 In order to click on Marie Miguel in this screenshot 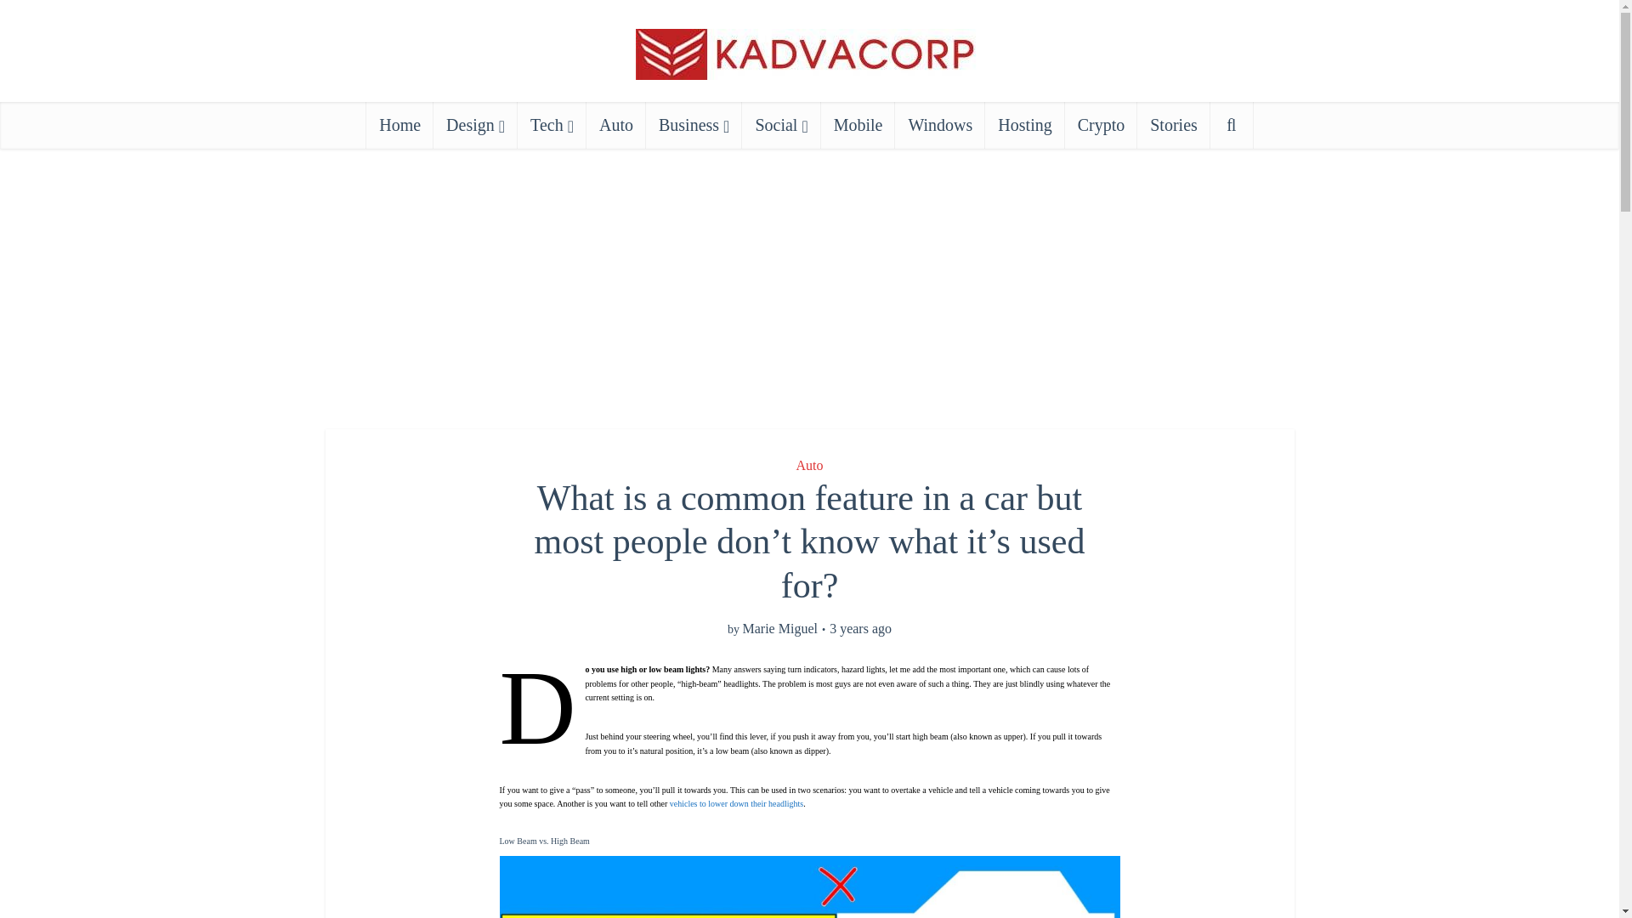, I will do `click(779, 629)`.